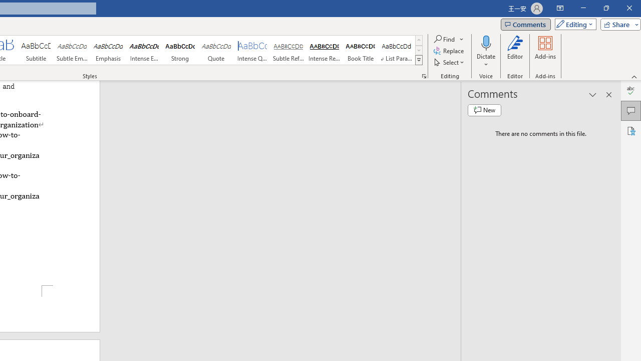  What do you see at coordinates (72, 50) in the screenshot?
I see `Subtle Emphasis` at bounding box center [72, 50].